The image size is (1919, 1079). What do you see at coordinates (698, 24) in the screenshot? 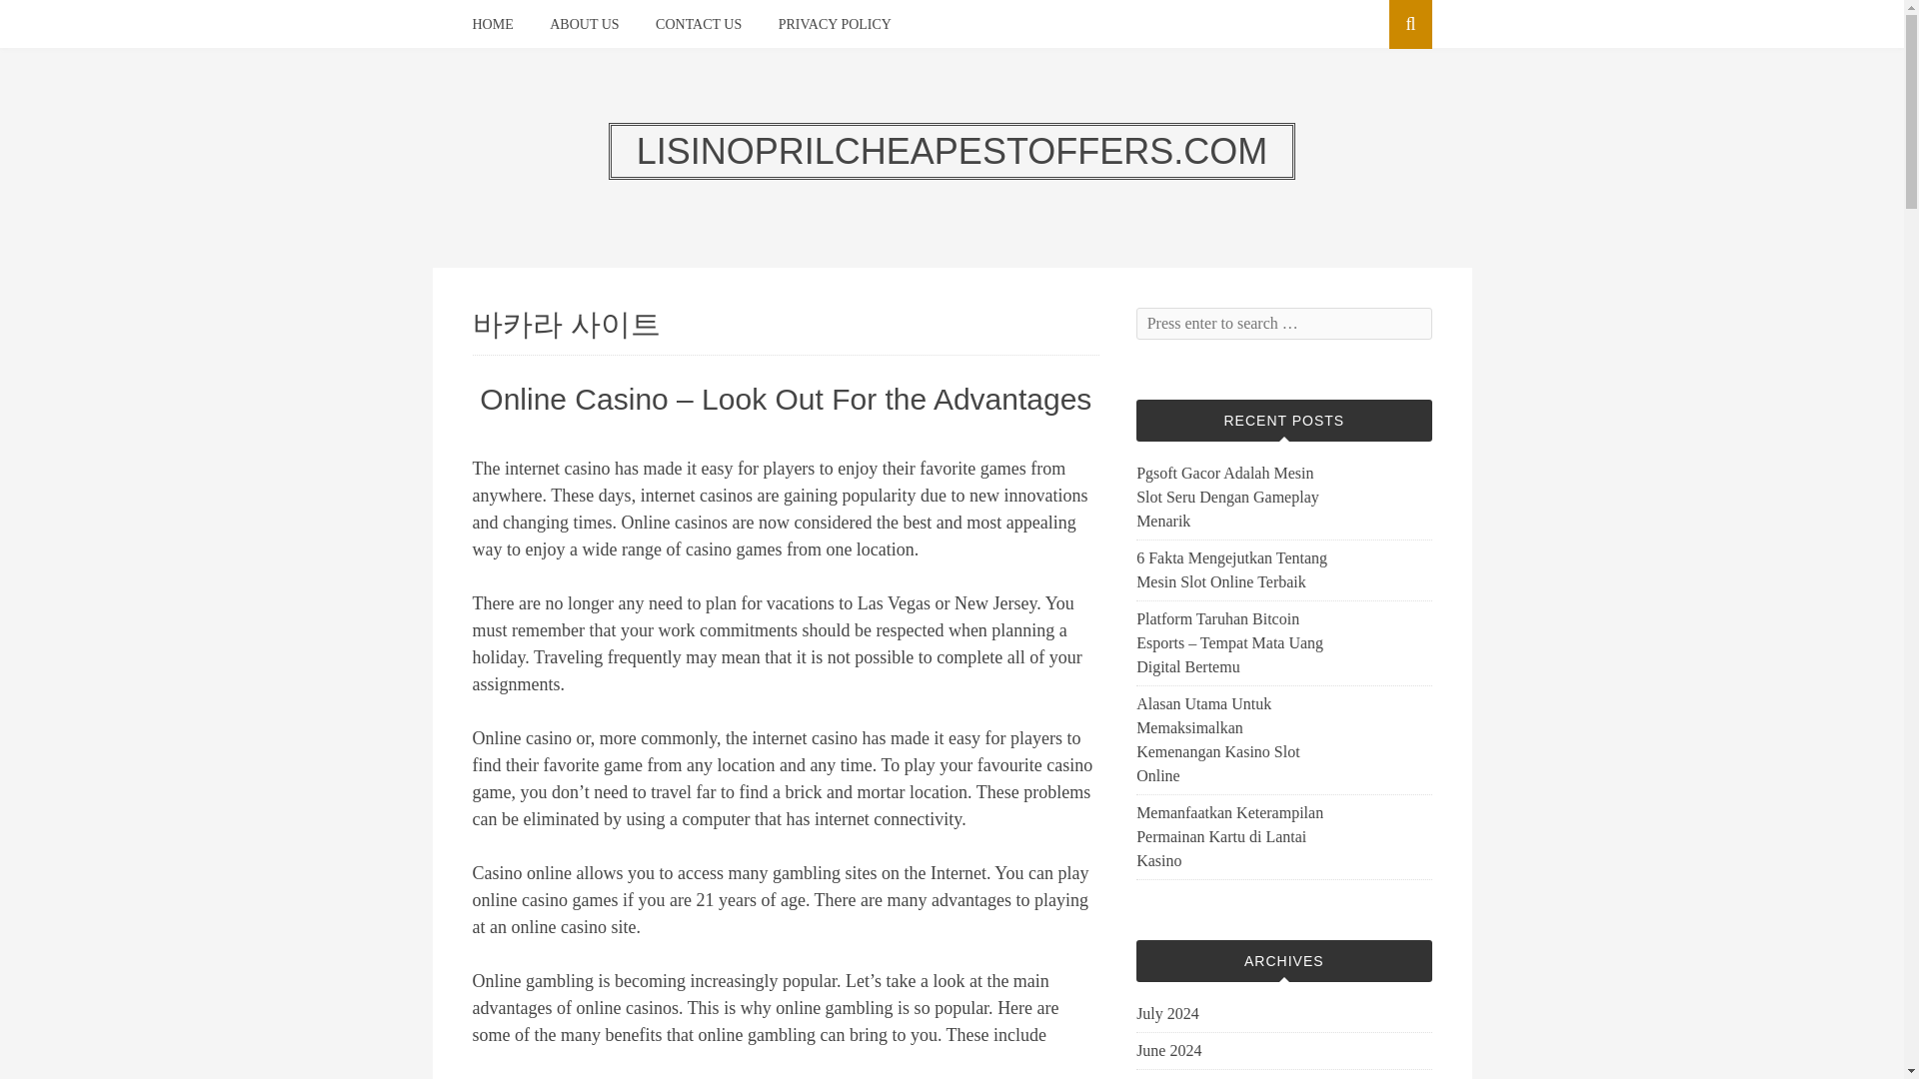
I see `CONTACT US` at bounding box center [698, 24].